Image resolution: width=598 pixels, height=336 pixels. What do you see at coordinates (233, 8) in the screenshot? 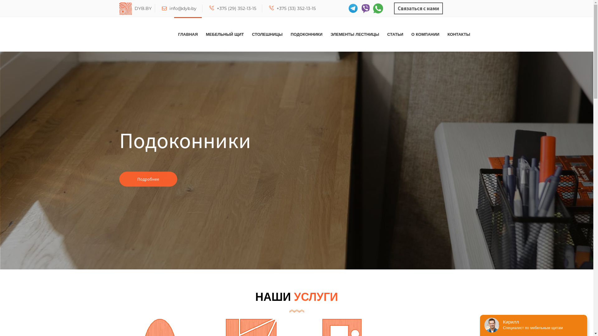
I see `+375 (29) 352-13-15` at bounding box center [233, 8].